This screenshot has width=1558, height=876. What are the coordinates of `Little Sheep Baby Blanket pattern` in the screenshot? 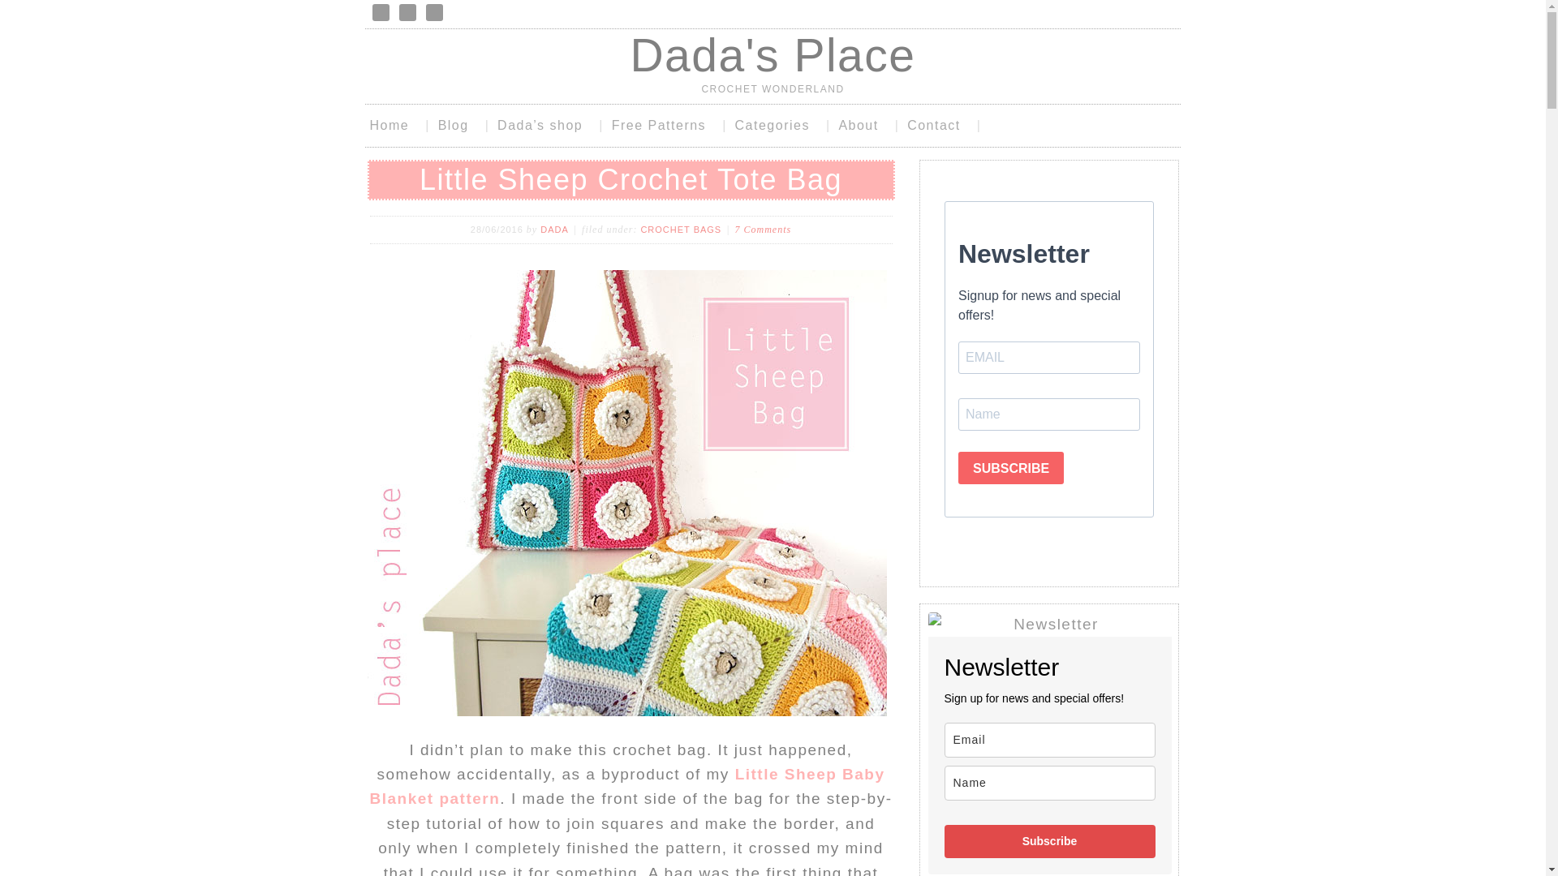 It's located at (627, 785).